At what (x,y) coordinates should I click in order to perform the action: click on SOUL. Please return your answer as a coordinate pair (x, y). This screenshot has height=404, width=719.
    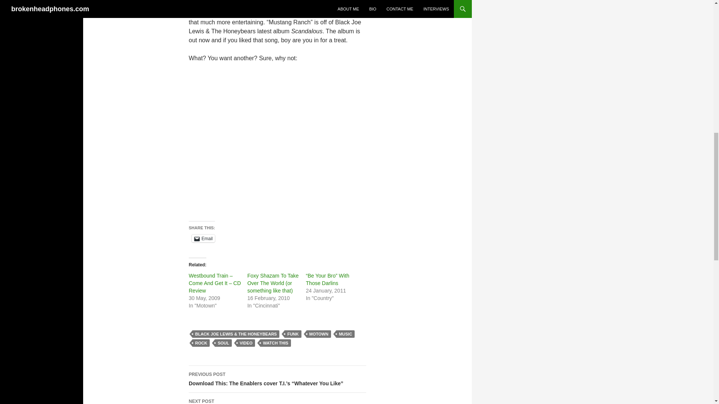
    Looking at the image, I should click on (223, 343).